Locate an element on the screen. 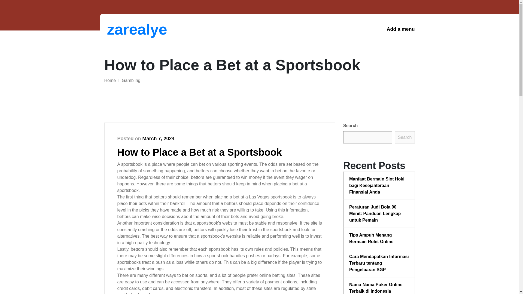 This screenshot has height=294, width=523. Gambling is located at coordinates (131, 80).